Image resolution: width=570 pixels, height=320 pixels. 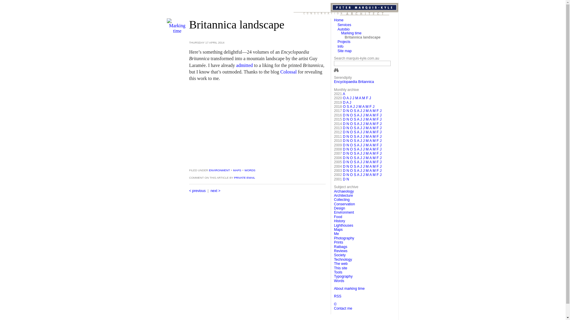 What do you see at coordinates (367, 175) in the screenshot?
I see `M` at bounding box center [367, 175].